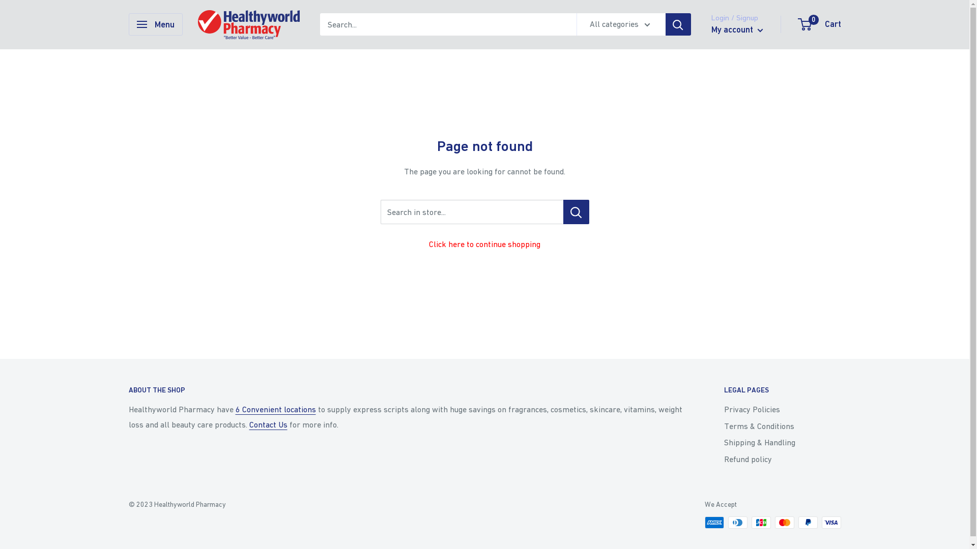  I want to click on Refund policy, so click(782, 459).